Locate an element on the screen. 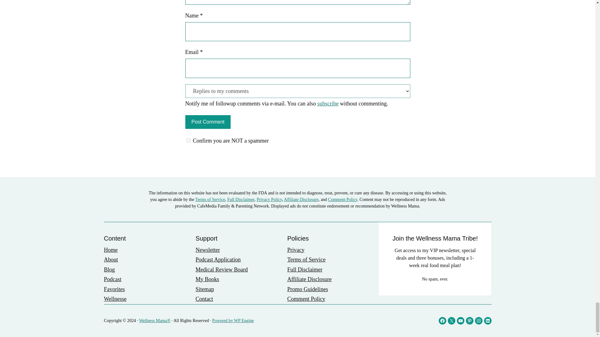 This screenshot has width=600, height=337. on is located at coordinates (188, 140).